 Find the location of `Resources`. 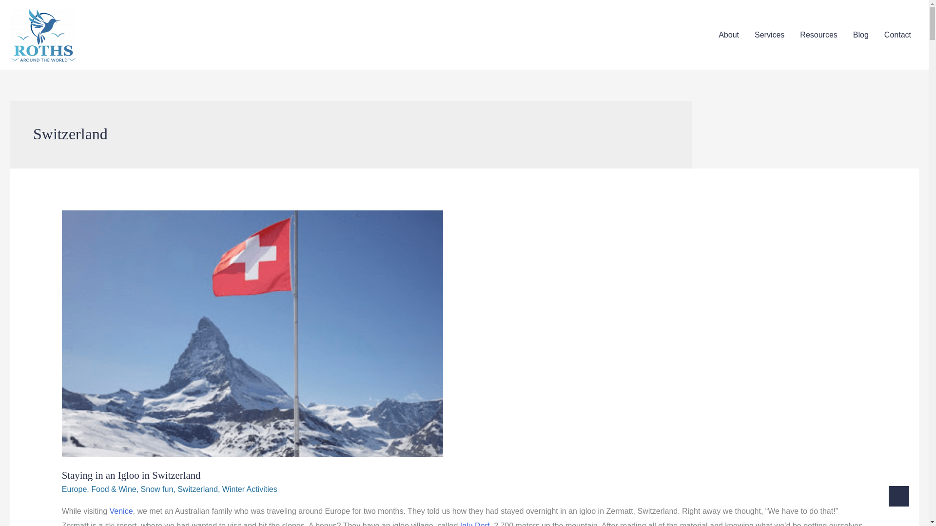

Resources is located at coordinates (818, 35).